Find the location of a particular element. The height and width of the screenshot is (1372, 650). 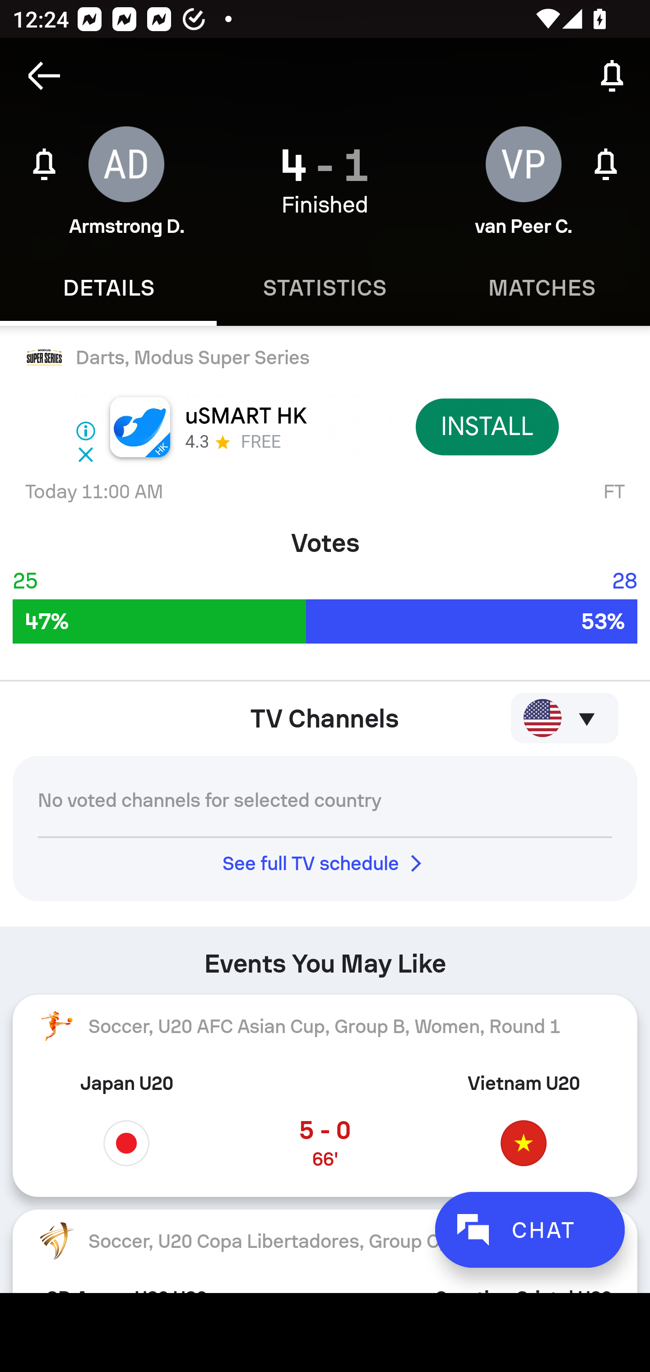

uSMART HK is located at coordinates (246, 416).